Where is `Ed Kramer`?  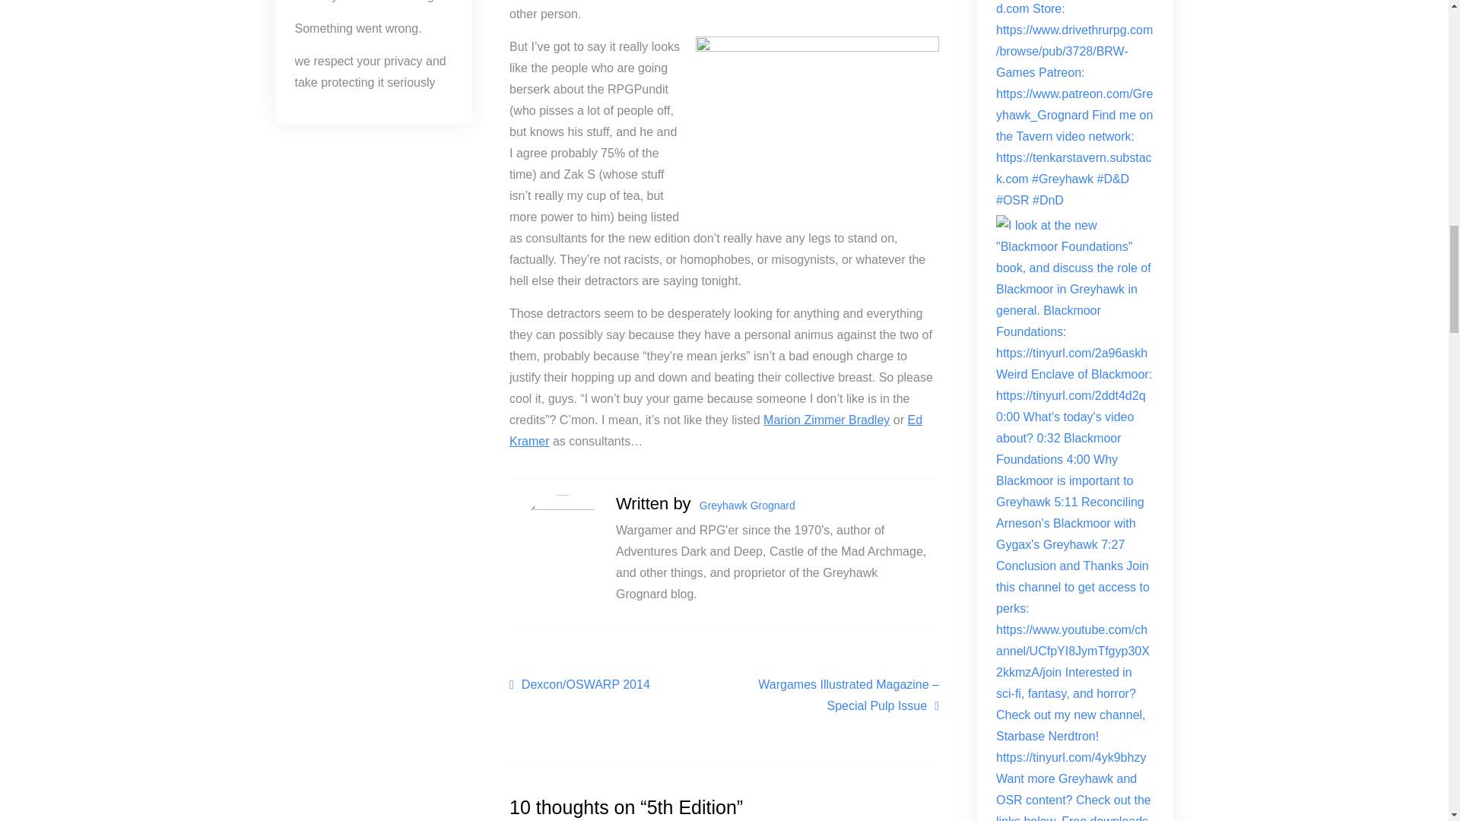
Ed Kramer is located at coordinates (716, 430).